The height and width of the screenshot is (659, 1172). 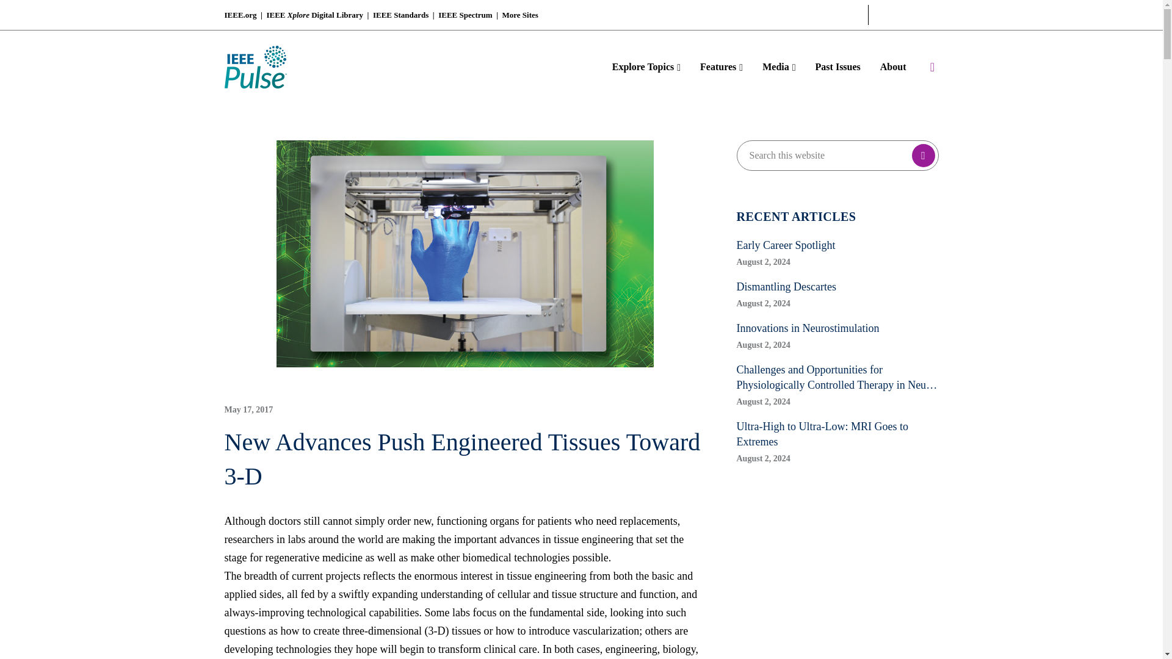 What do you see at coordinates (837, 245) in the screenshot?
I see `Early Career Spotlight` at bounding box center [837, 245].